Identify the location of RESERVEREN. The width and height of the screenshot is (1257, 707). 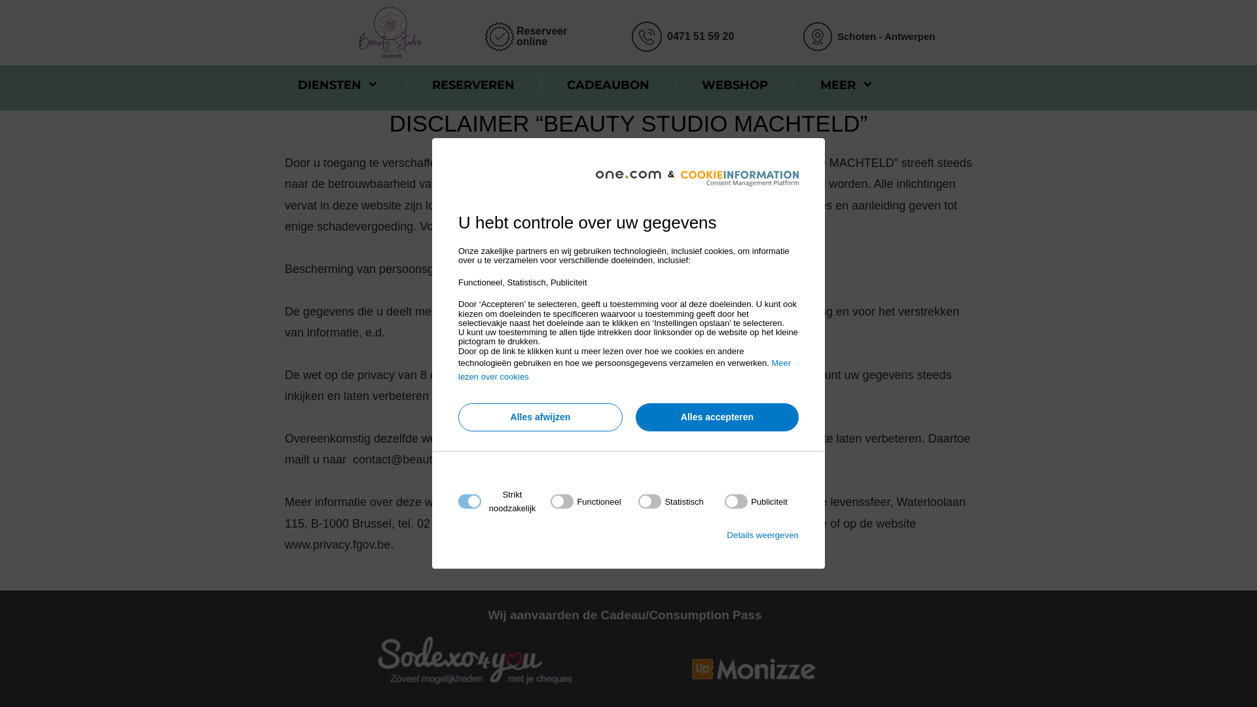
(473, 85).